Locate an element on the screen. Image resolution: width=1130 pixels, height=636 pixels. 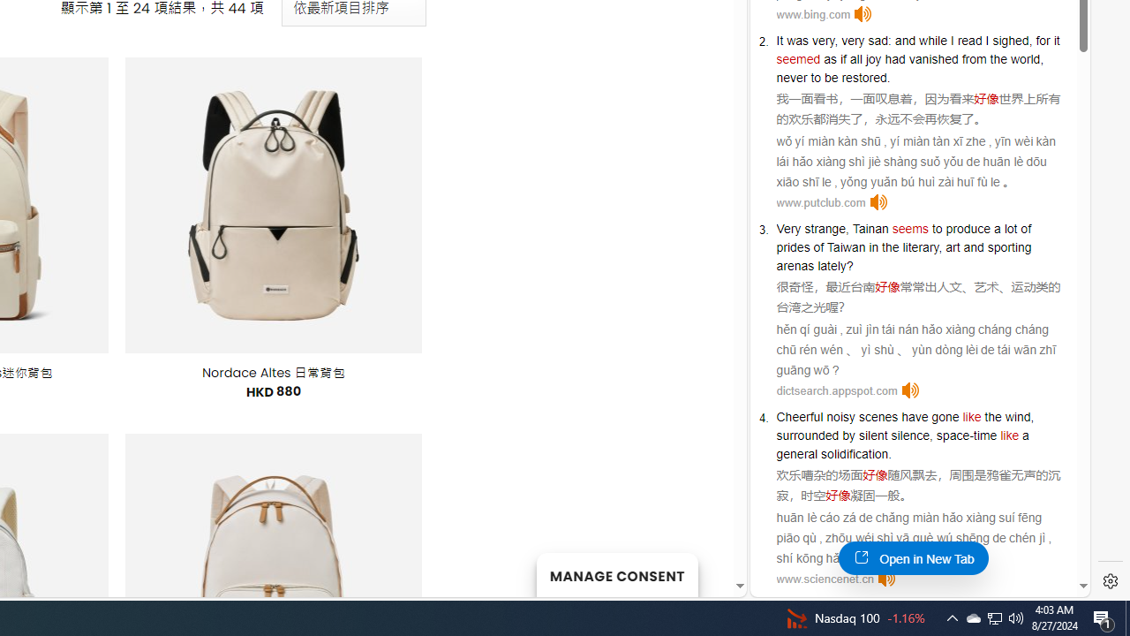
while is located at coordinates (932, 41).